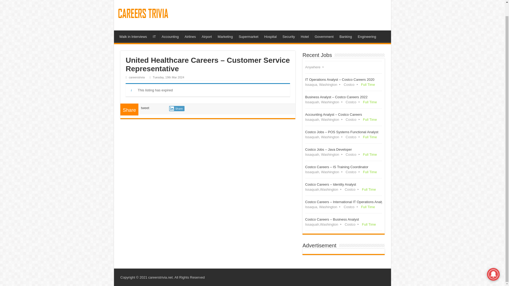 This screenshot has height=286, width=509. I want to click on careerstrivia, so click(137, 77).